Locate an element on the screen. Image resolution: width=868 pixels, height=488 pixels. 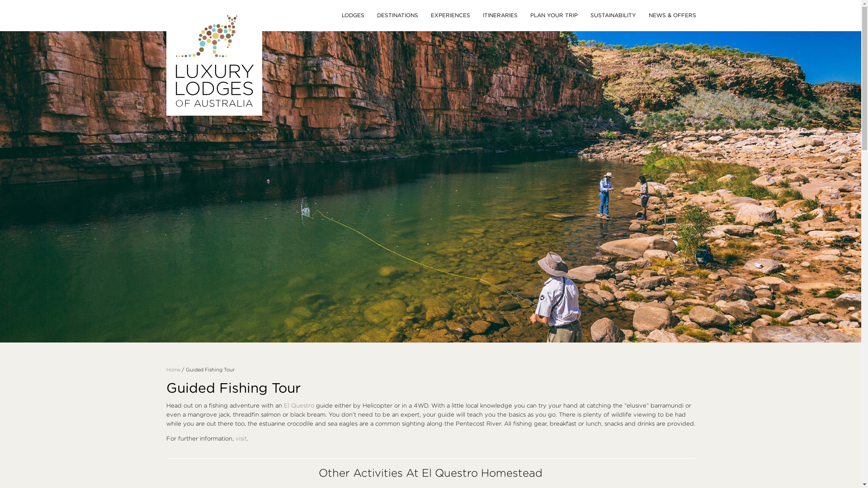
SUSTAINABILITY is located at coordinates (613, 15).